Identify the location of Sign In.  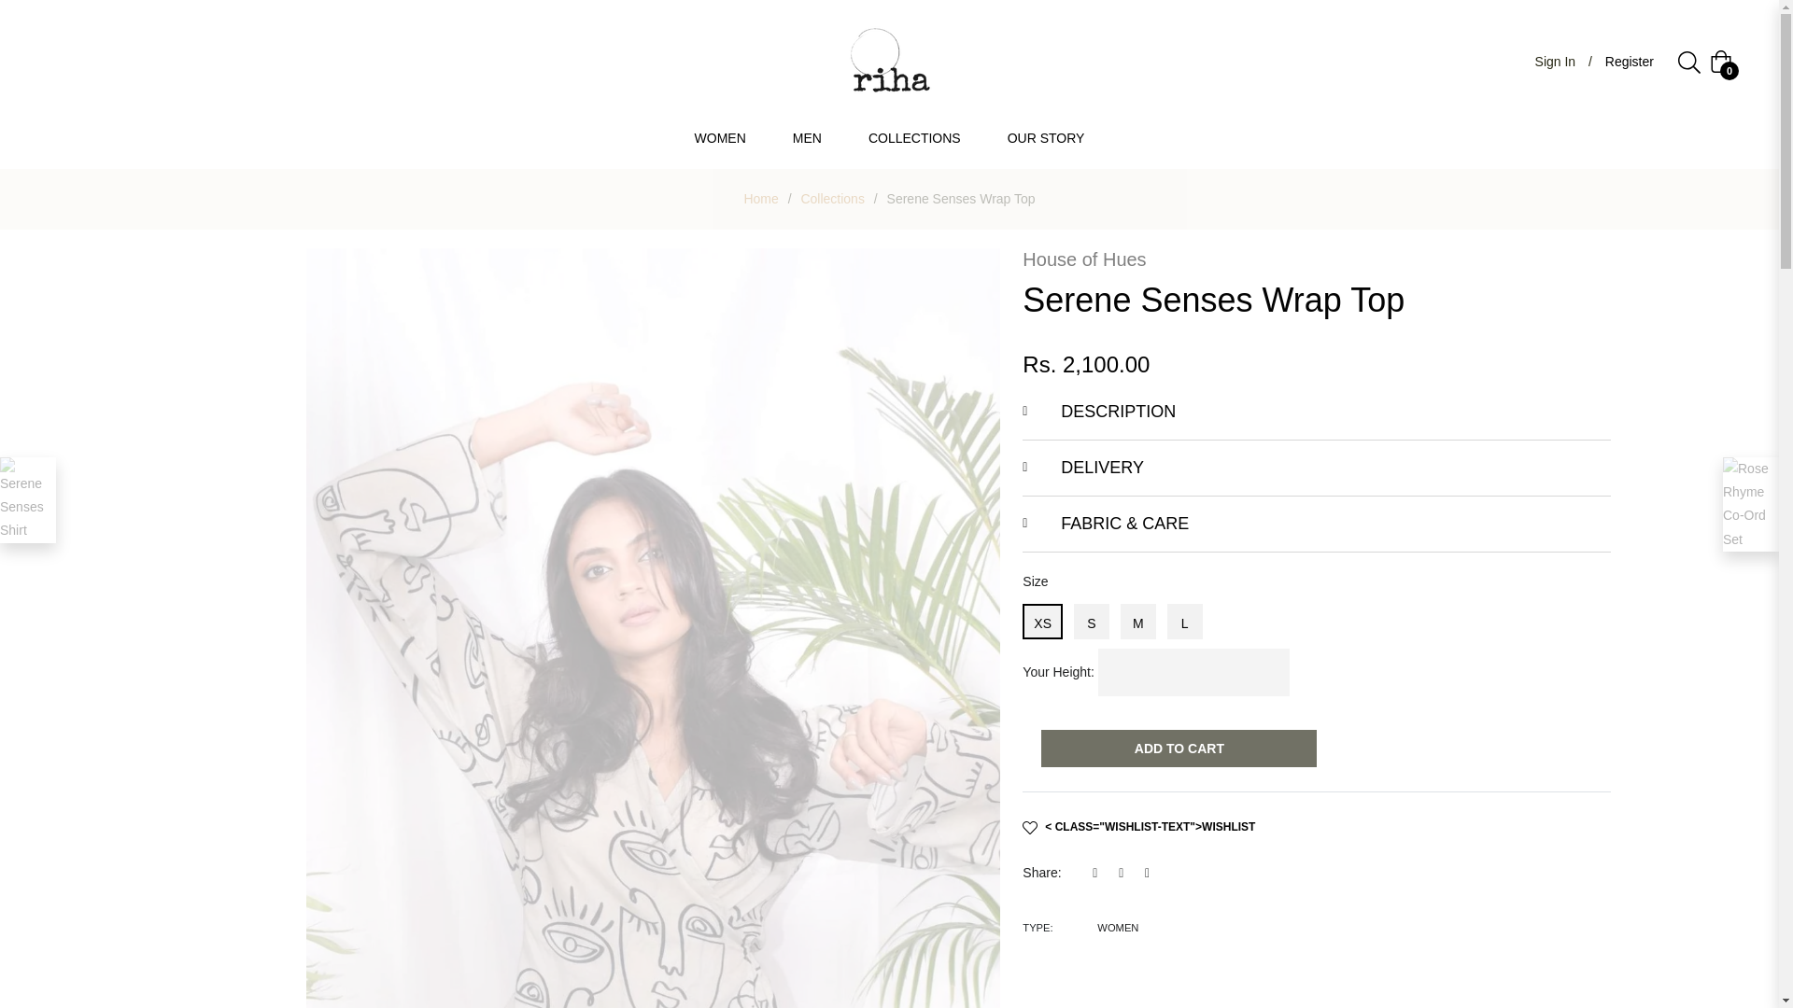
(1555, 62).